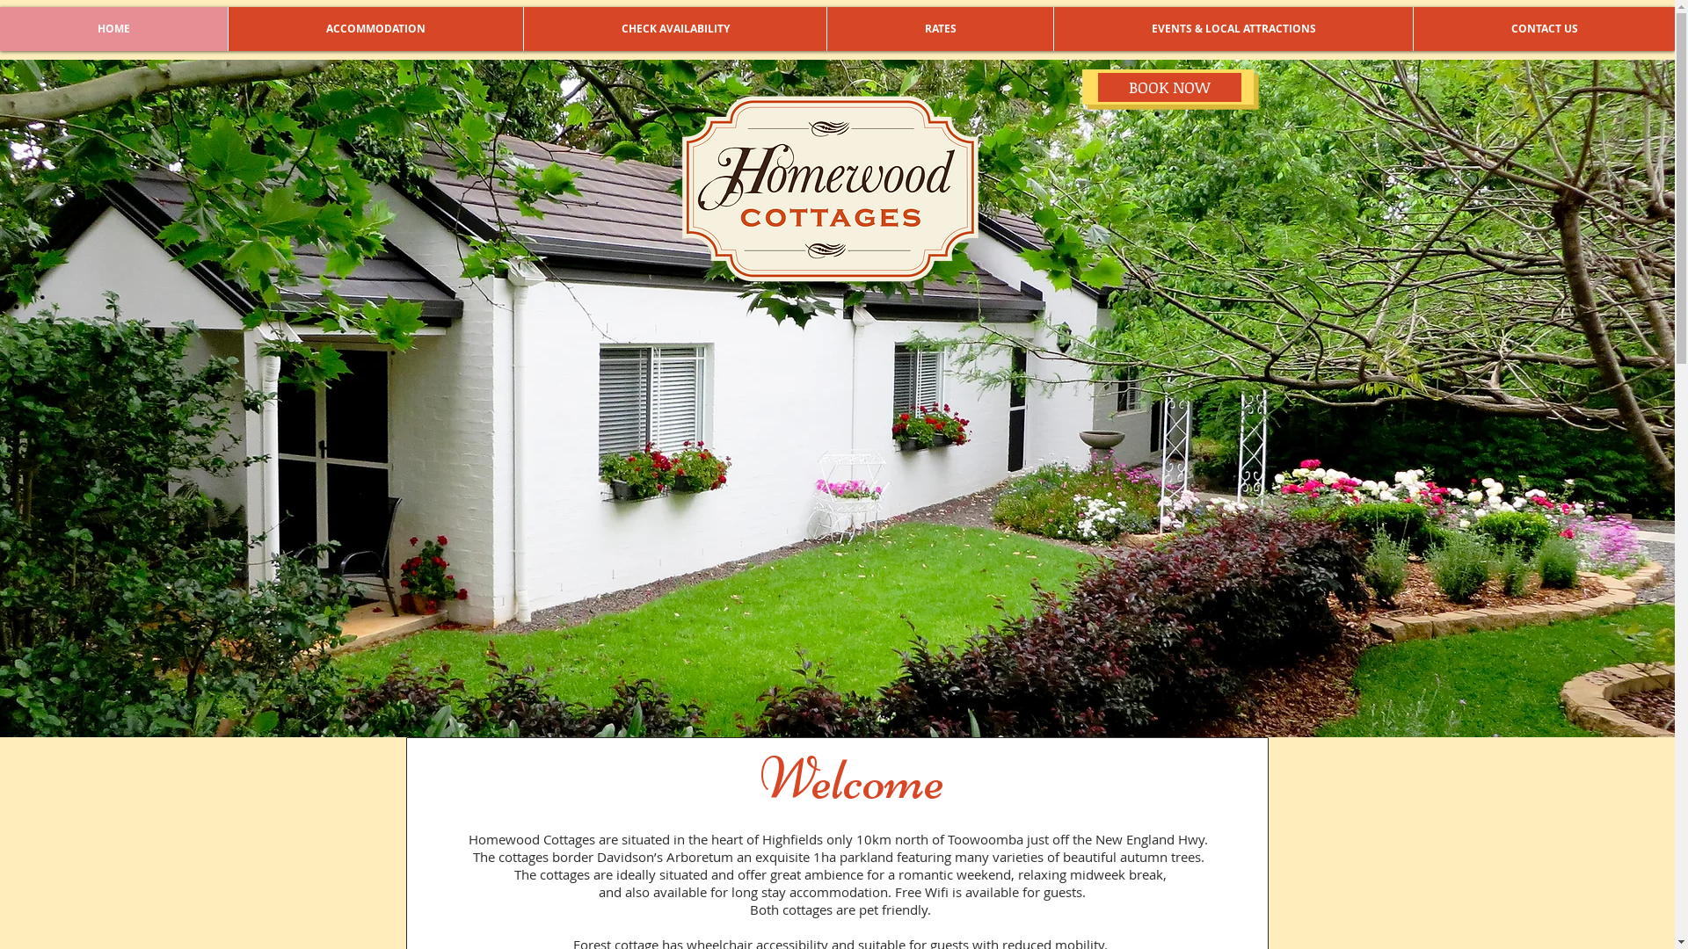 The width and height of the screenshot is (1688, 949). Describe the element at coordinates (375, 29) in the screenshot. I see `ACCOMMODATION` at that location.